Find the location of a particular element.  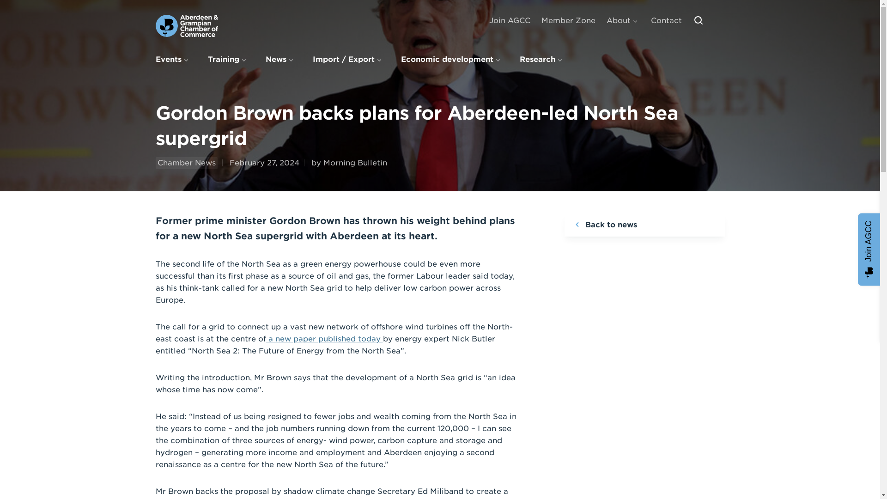

Economic development is located at coordinates (452, 59).